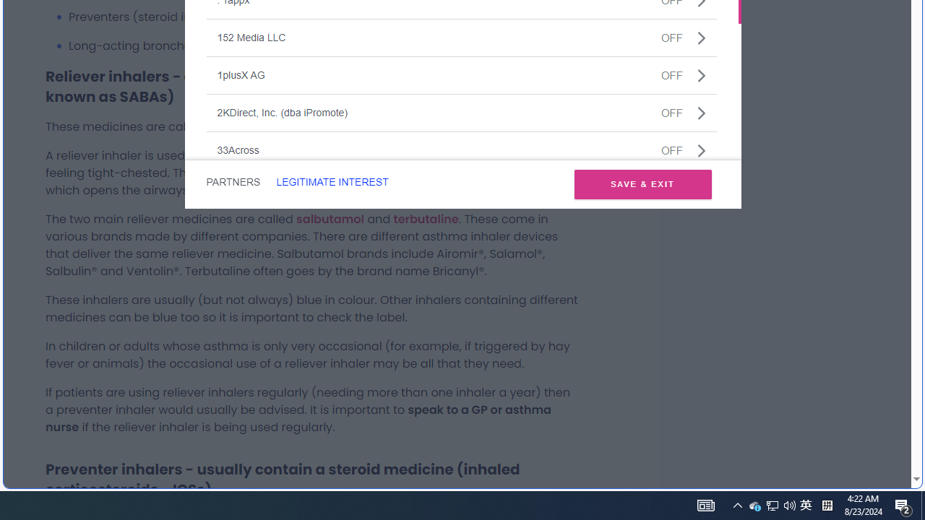 This screenshot has height=520, width=925. What do you see at coordinates (701, 150) in the screenshot?
I see `Class: css-jswnc6` at bounding box center [701, 150].